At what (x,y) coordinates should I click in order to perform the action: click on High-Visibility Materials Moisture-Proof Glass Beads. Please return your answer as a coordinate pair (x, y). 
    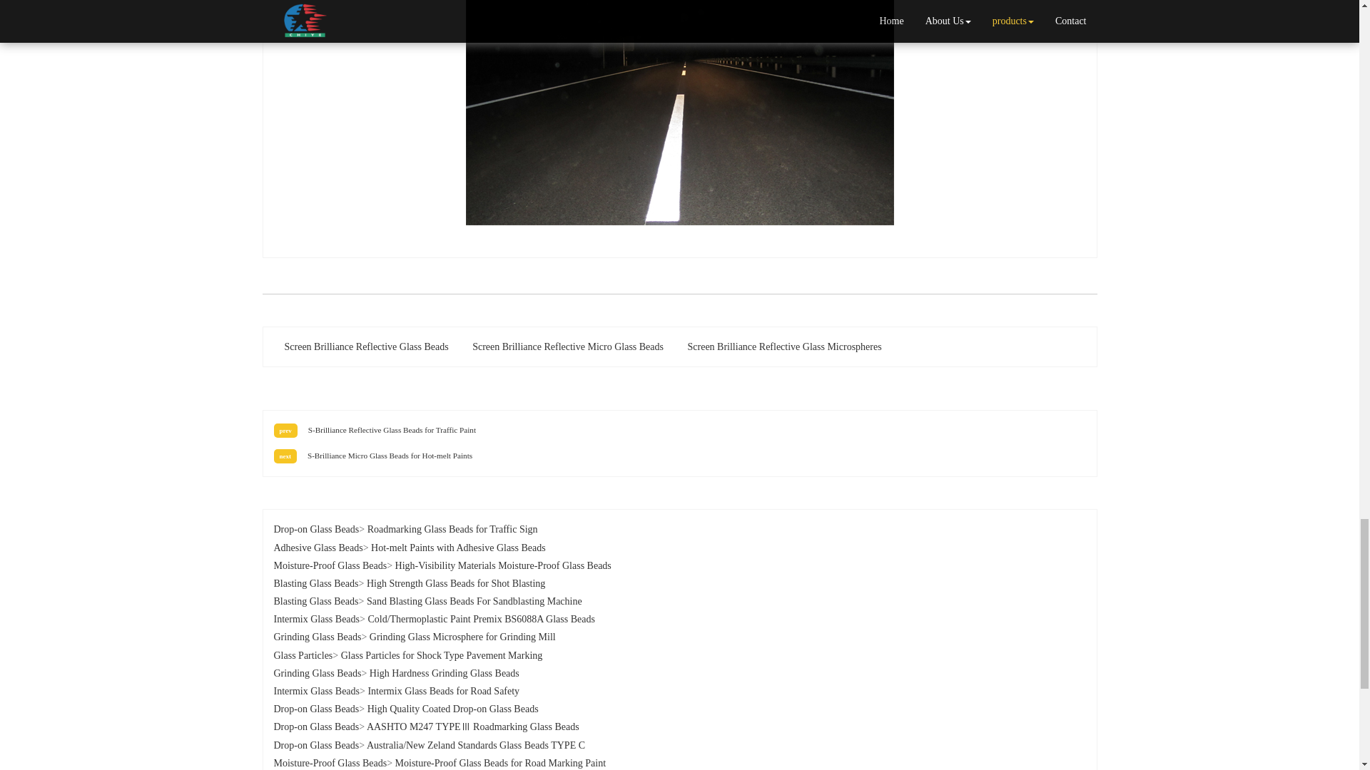
    Looking at the image, I should click on (503, 566).